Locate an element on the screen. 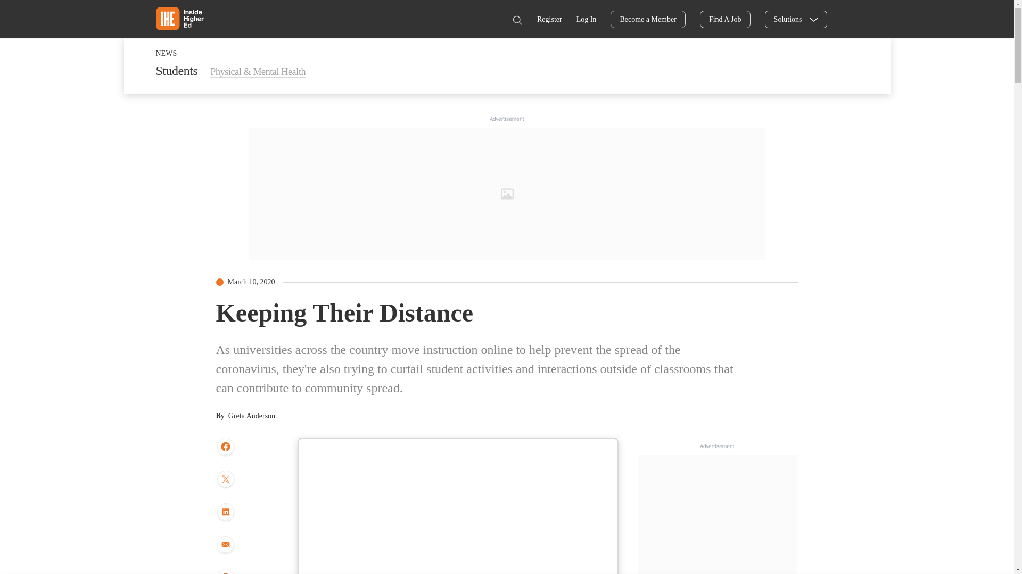 The image size is (1022, 574). share to facebook is located at coordinates (225, 447).